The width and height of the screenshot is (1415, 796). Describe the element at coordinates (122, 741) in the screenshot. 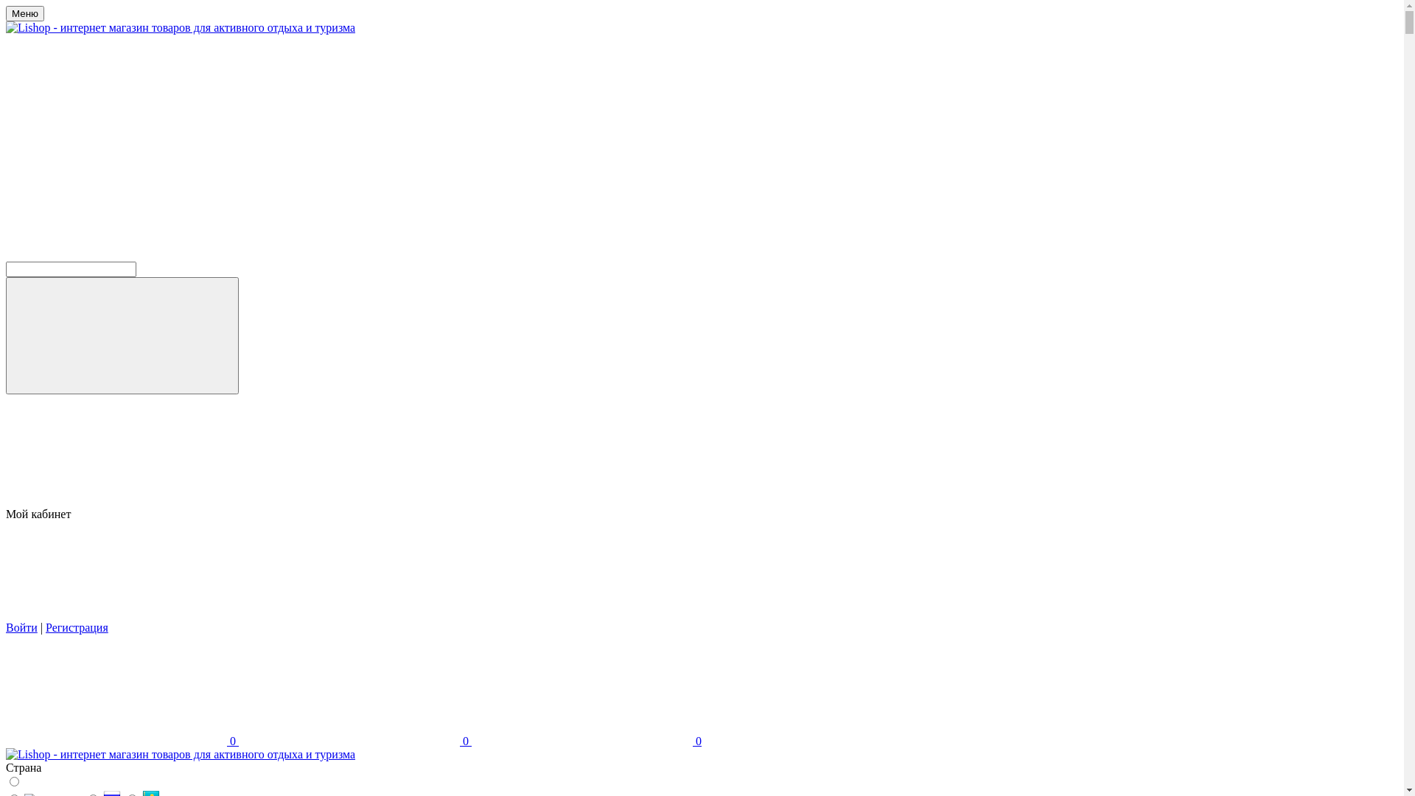

I see `0` at that location.